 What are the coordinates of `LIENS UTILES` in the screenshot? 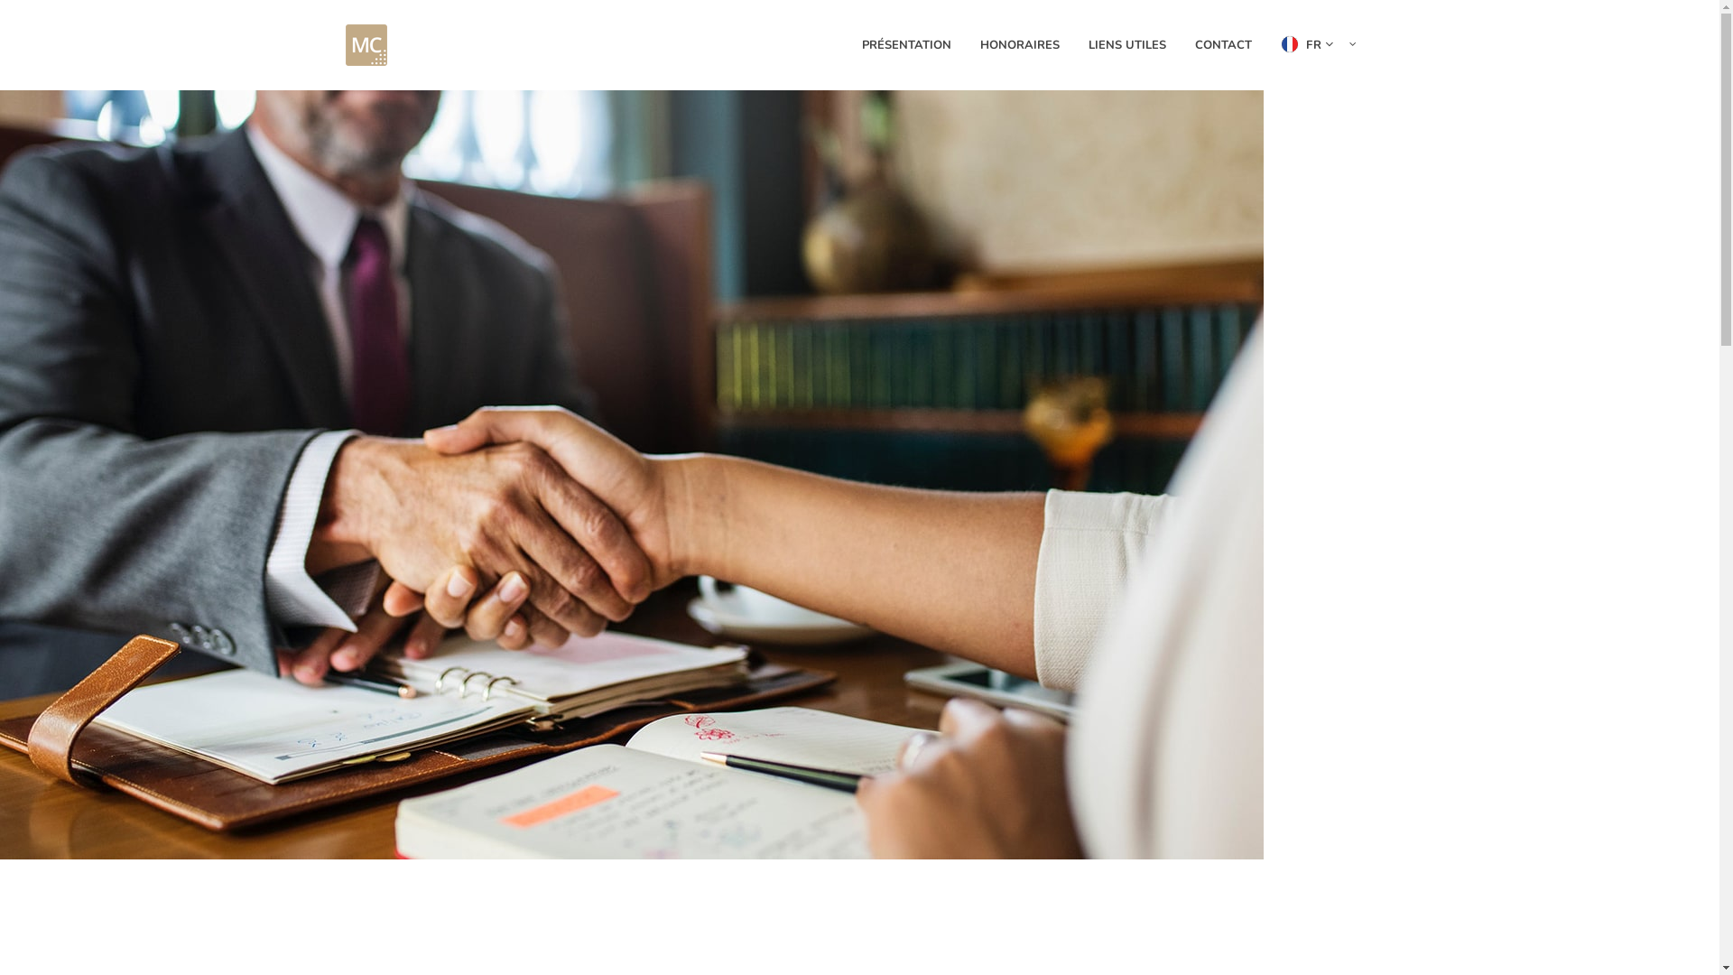 It's located at (1126, 45).